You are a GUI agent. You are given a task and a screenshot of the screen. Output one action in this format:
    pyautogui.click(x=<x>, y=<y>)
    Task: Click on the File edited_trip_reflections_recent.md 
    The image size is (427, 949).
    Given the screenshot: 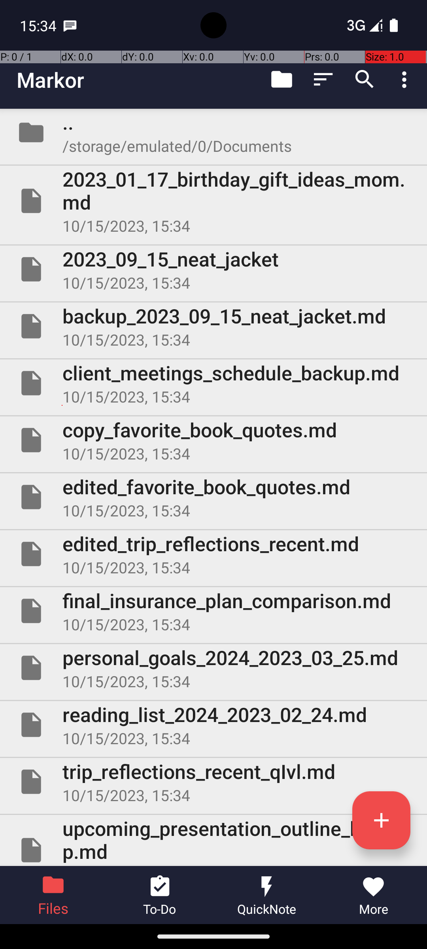 What is the action you would take?
    pyautogui.click(x=213, y=554)
    